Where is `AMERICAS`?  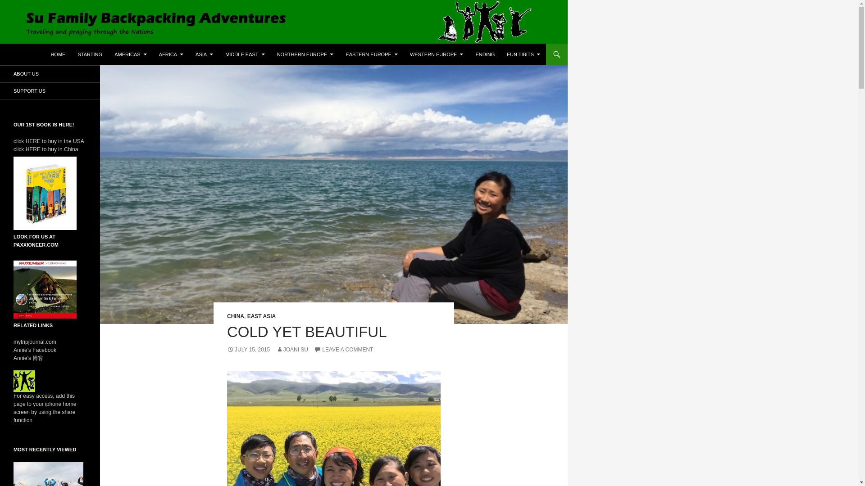
AMERICAS is located at coordinates (130, 54).